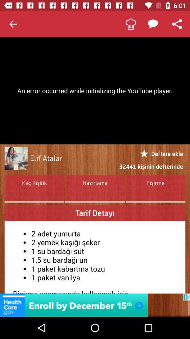 Image resolution: width=190 pixels, height=339 pixels. What do you see at coordinates (16, 158) in the screenshot?
I see `photo` at bounding box center [16, 158].